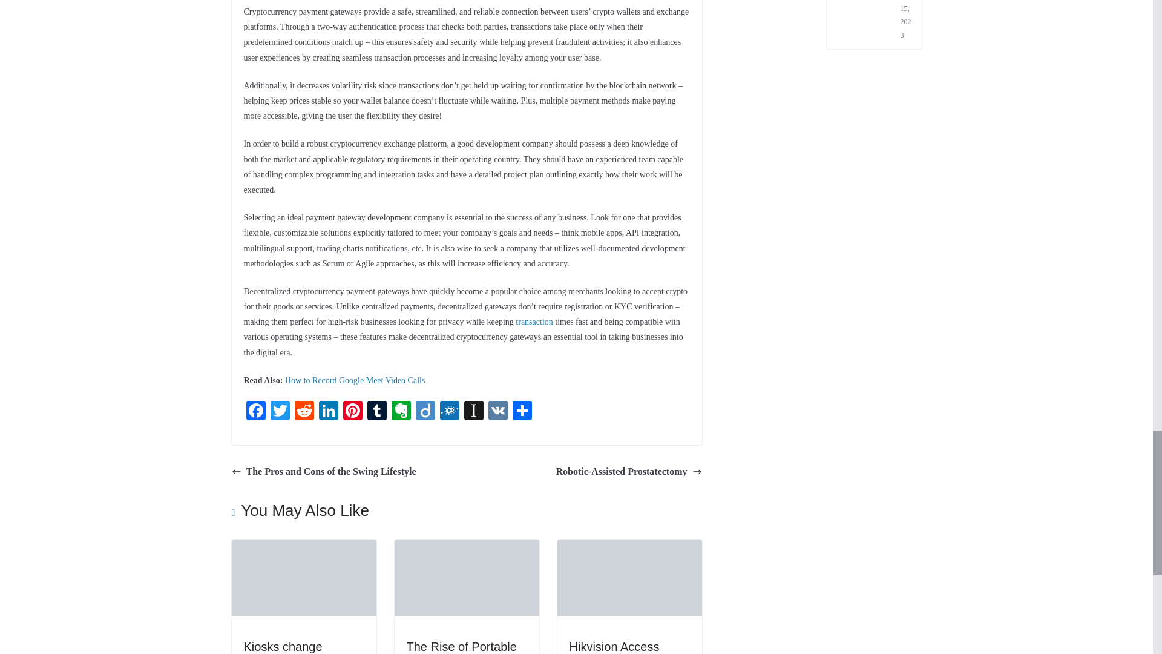 The width and height of the screenshot is (1162, 654). Describe the element at coordinates (355, 380) in the screenshot. I see `How to Record Google Meet Video Calls` at that location.